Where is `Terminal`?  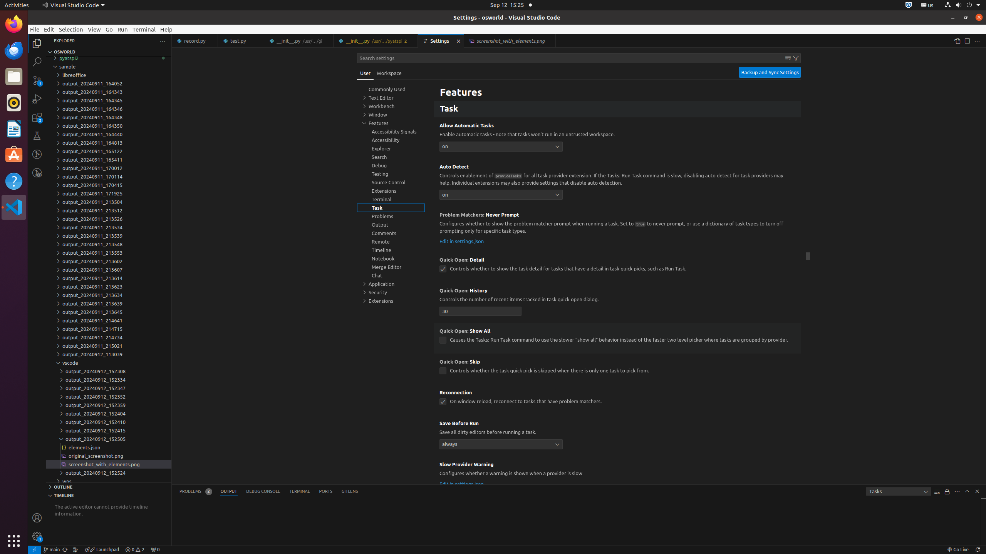 Terminal is located at coordinates (144, 29).